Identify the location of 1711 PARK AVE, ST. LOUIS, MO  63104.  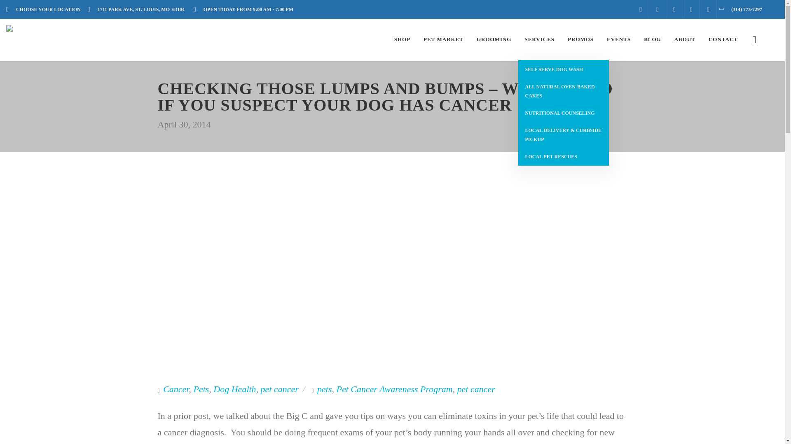
(138, 9).